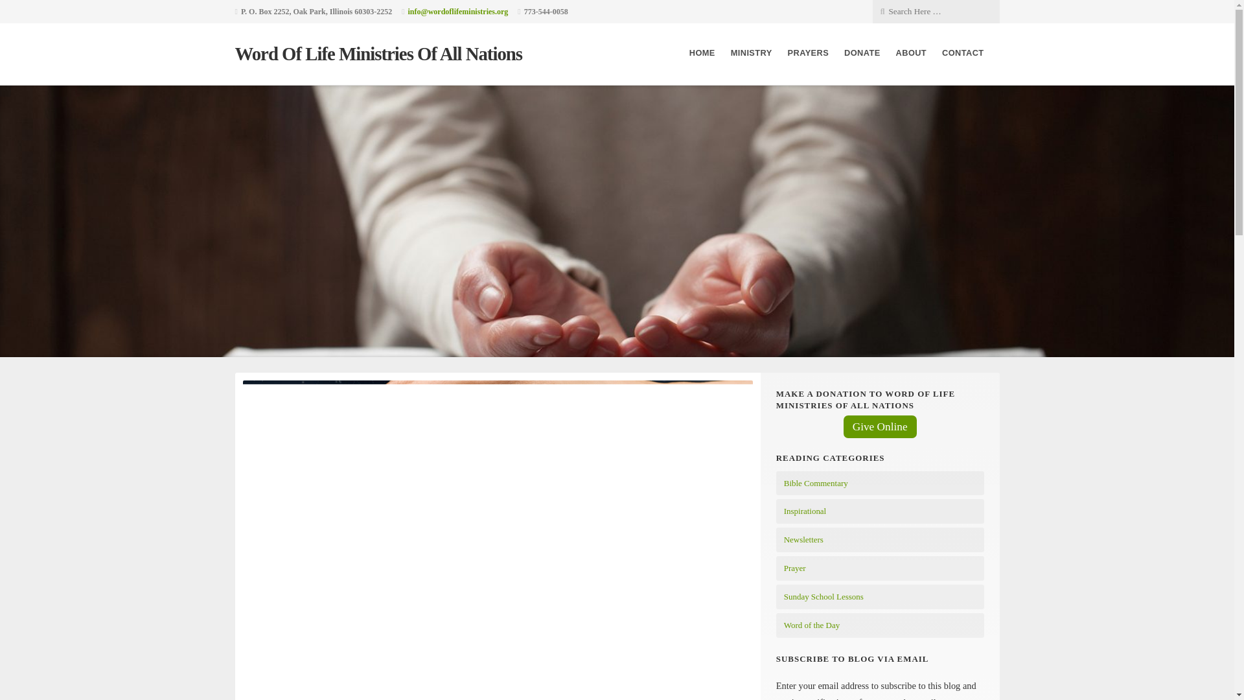  What do you see at coordinates (702, 53) in the screenshot?
I see `HOME` at bounding box center [702, 53].